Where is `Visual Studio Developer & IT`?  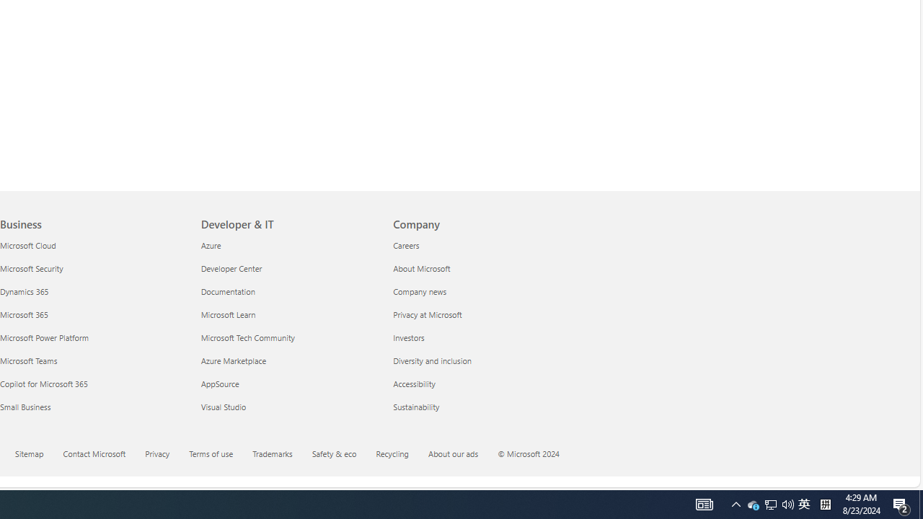
Visual Studio Developer & IT is located at coordinates (223, 406).